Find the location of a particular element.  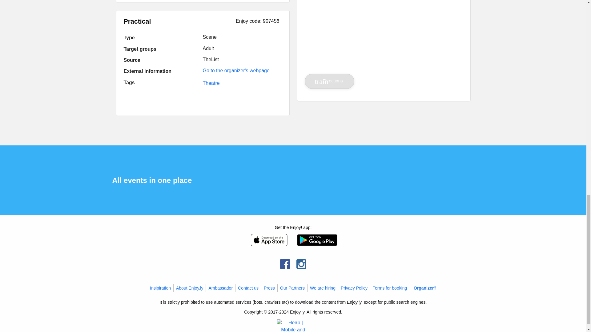

Insipiration is located at coordinates (160, 288).